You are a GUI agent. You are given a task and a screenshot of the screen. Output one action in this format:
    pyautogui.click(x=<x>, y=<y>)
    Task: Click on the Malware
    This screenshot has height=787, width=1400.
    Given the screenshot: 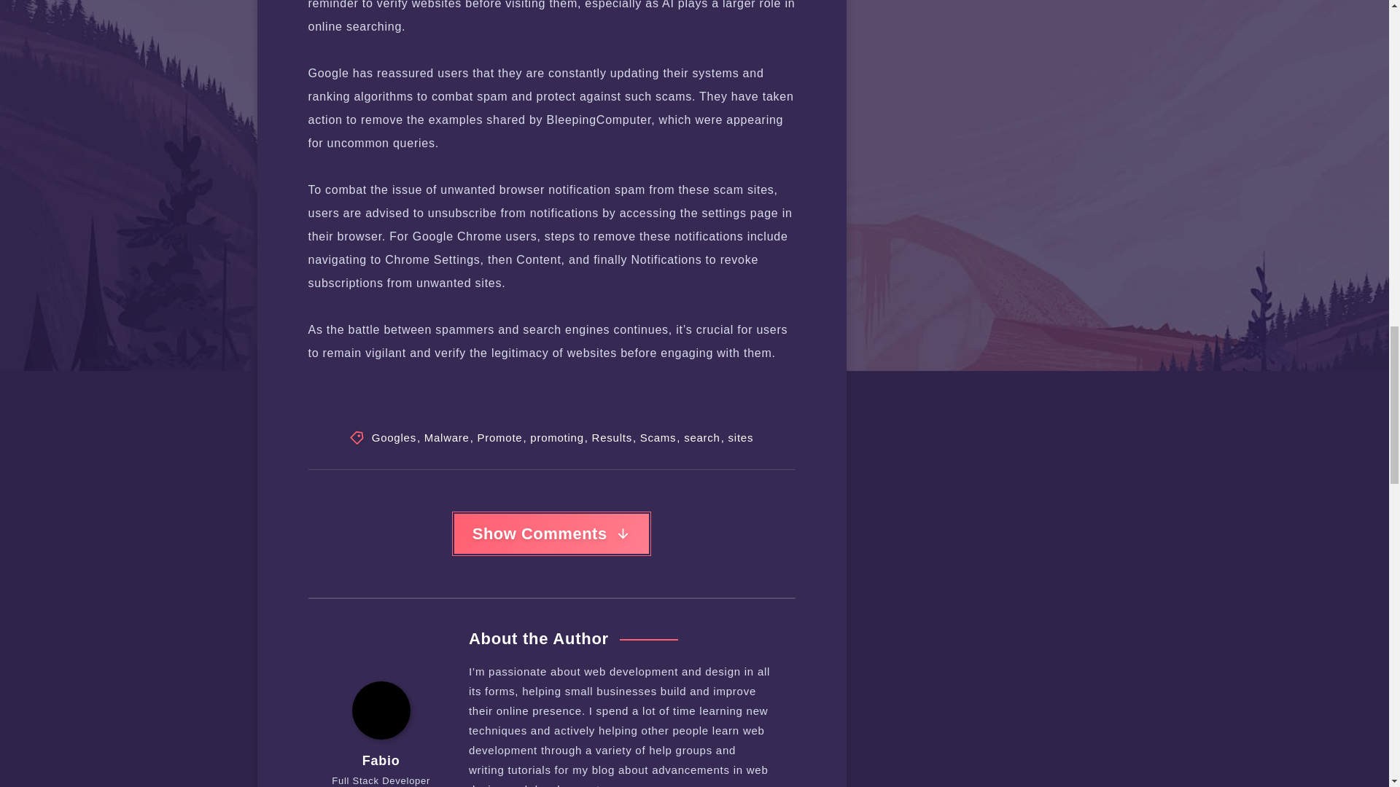 What is the action you would take?
    pyautogui.click(x=446, y=438)
    